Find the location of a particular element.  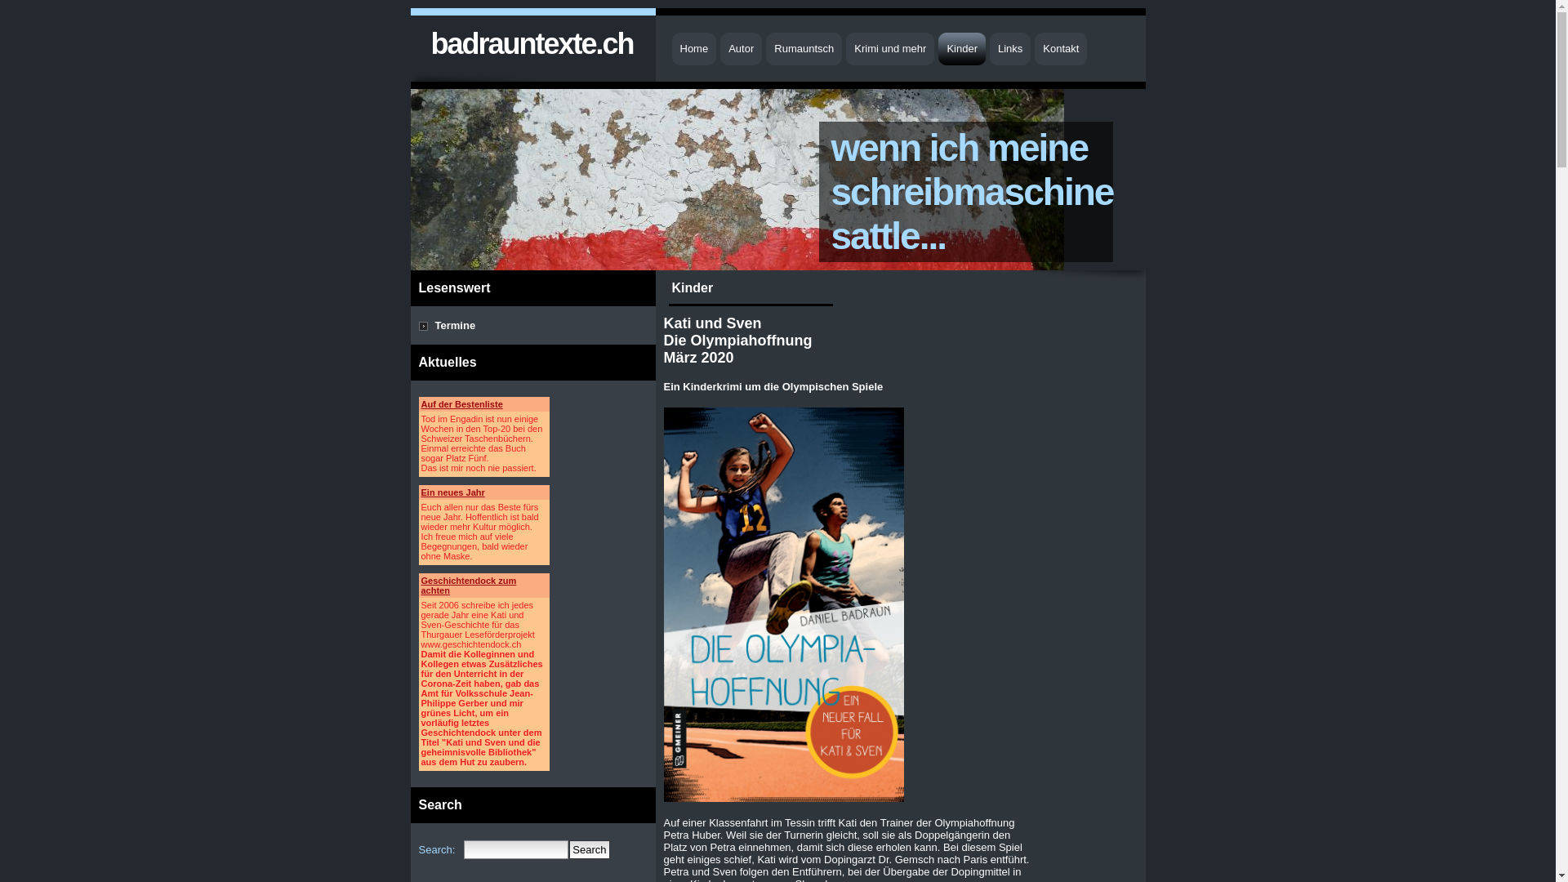

Termine is located at coordinates (532, 325).